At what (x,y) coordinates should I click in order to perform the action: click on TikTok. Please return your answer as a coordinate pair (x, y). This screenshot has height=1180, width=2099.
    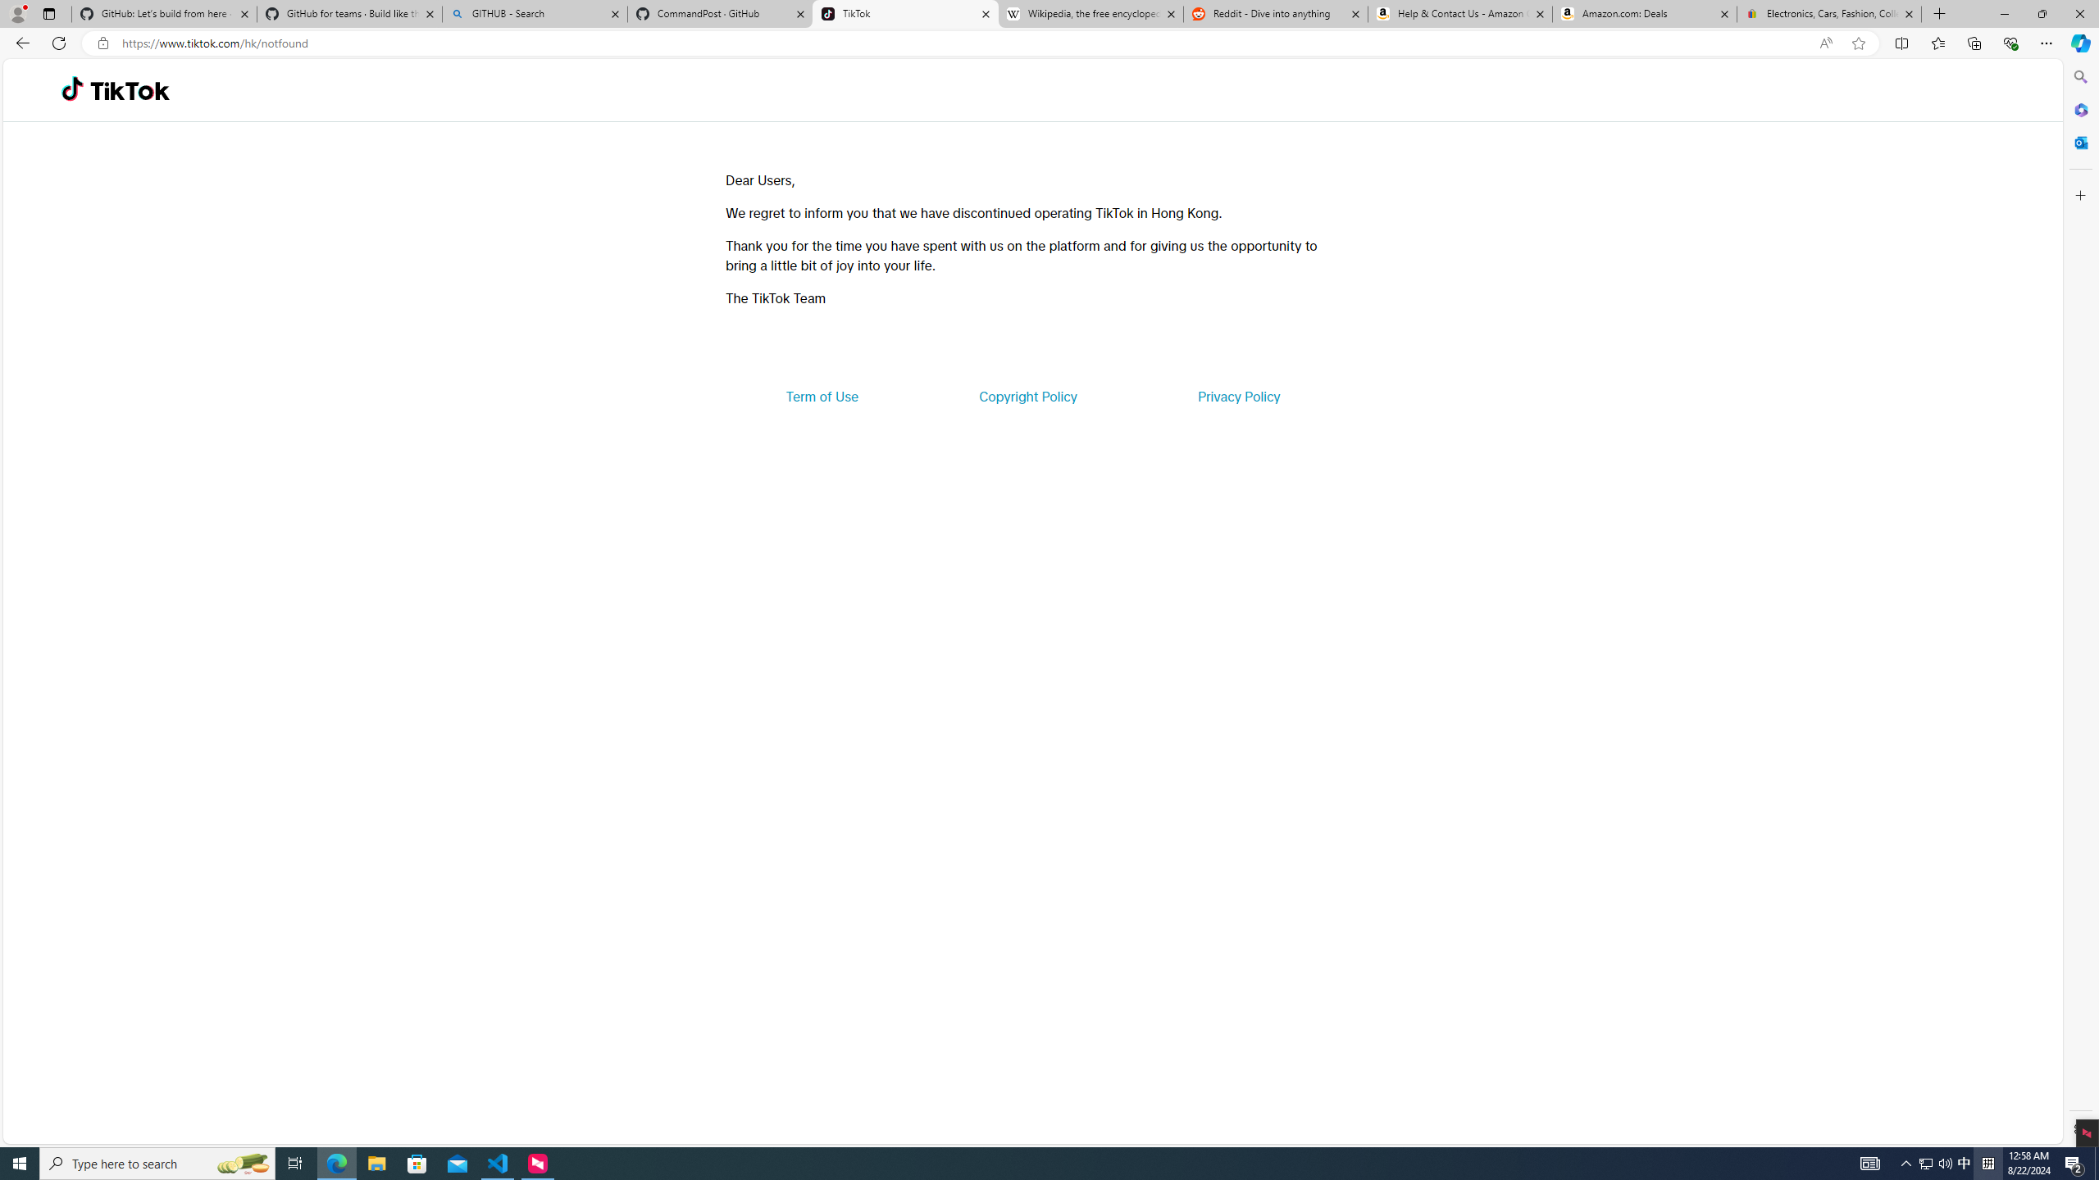
    Looking at the image, I should click on (130, 90).